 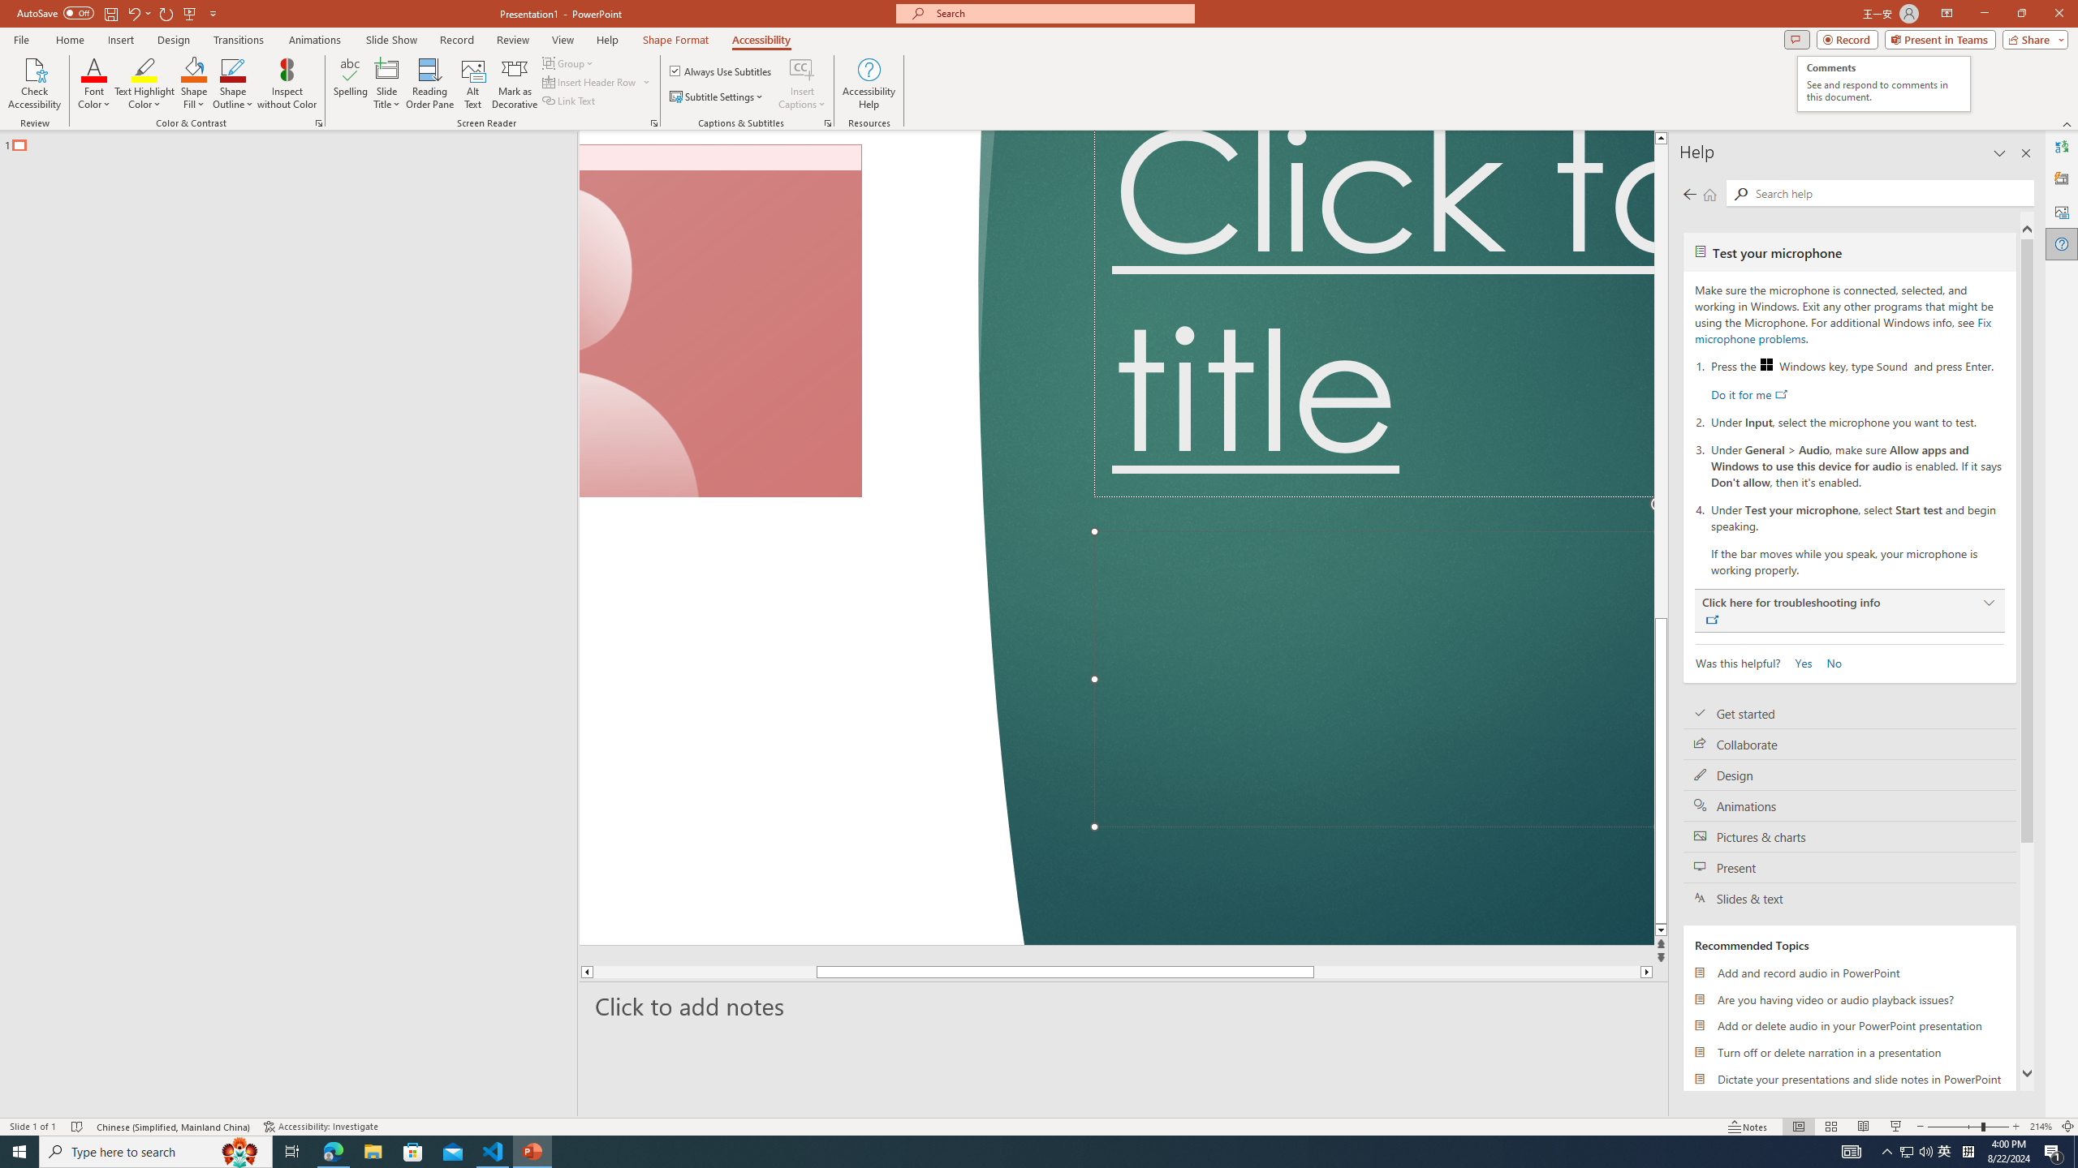 What do you see at coordinates (110, 13) in the screenshot?
I see `Home` at bounding box center [110, 13].